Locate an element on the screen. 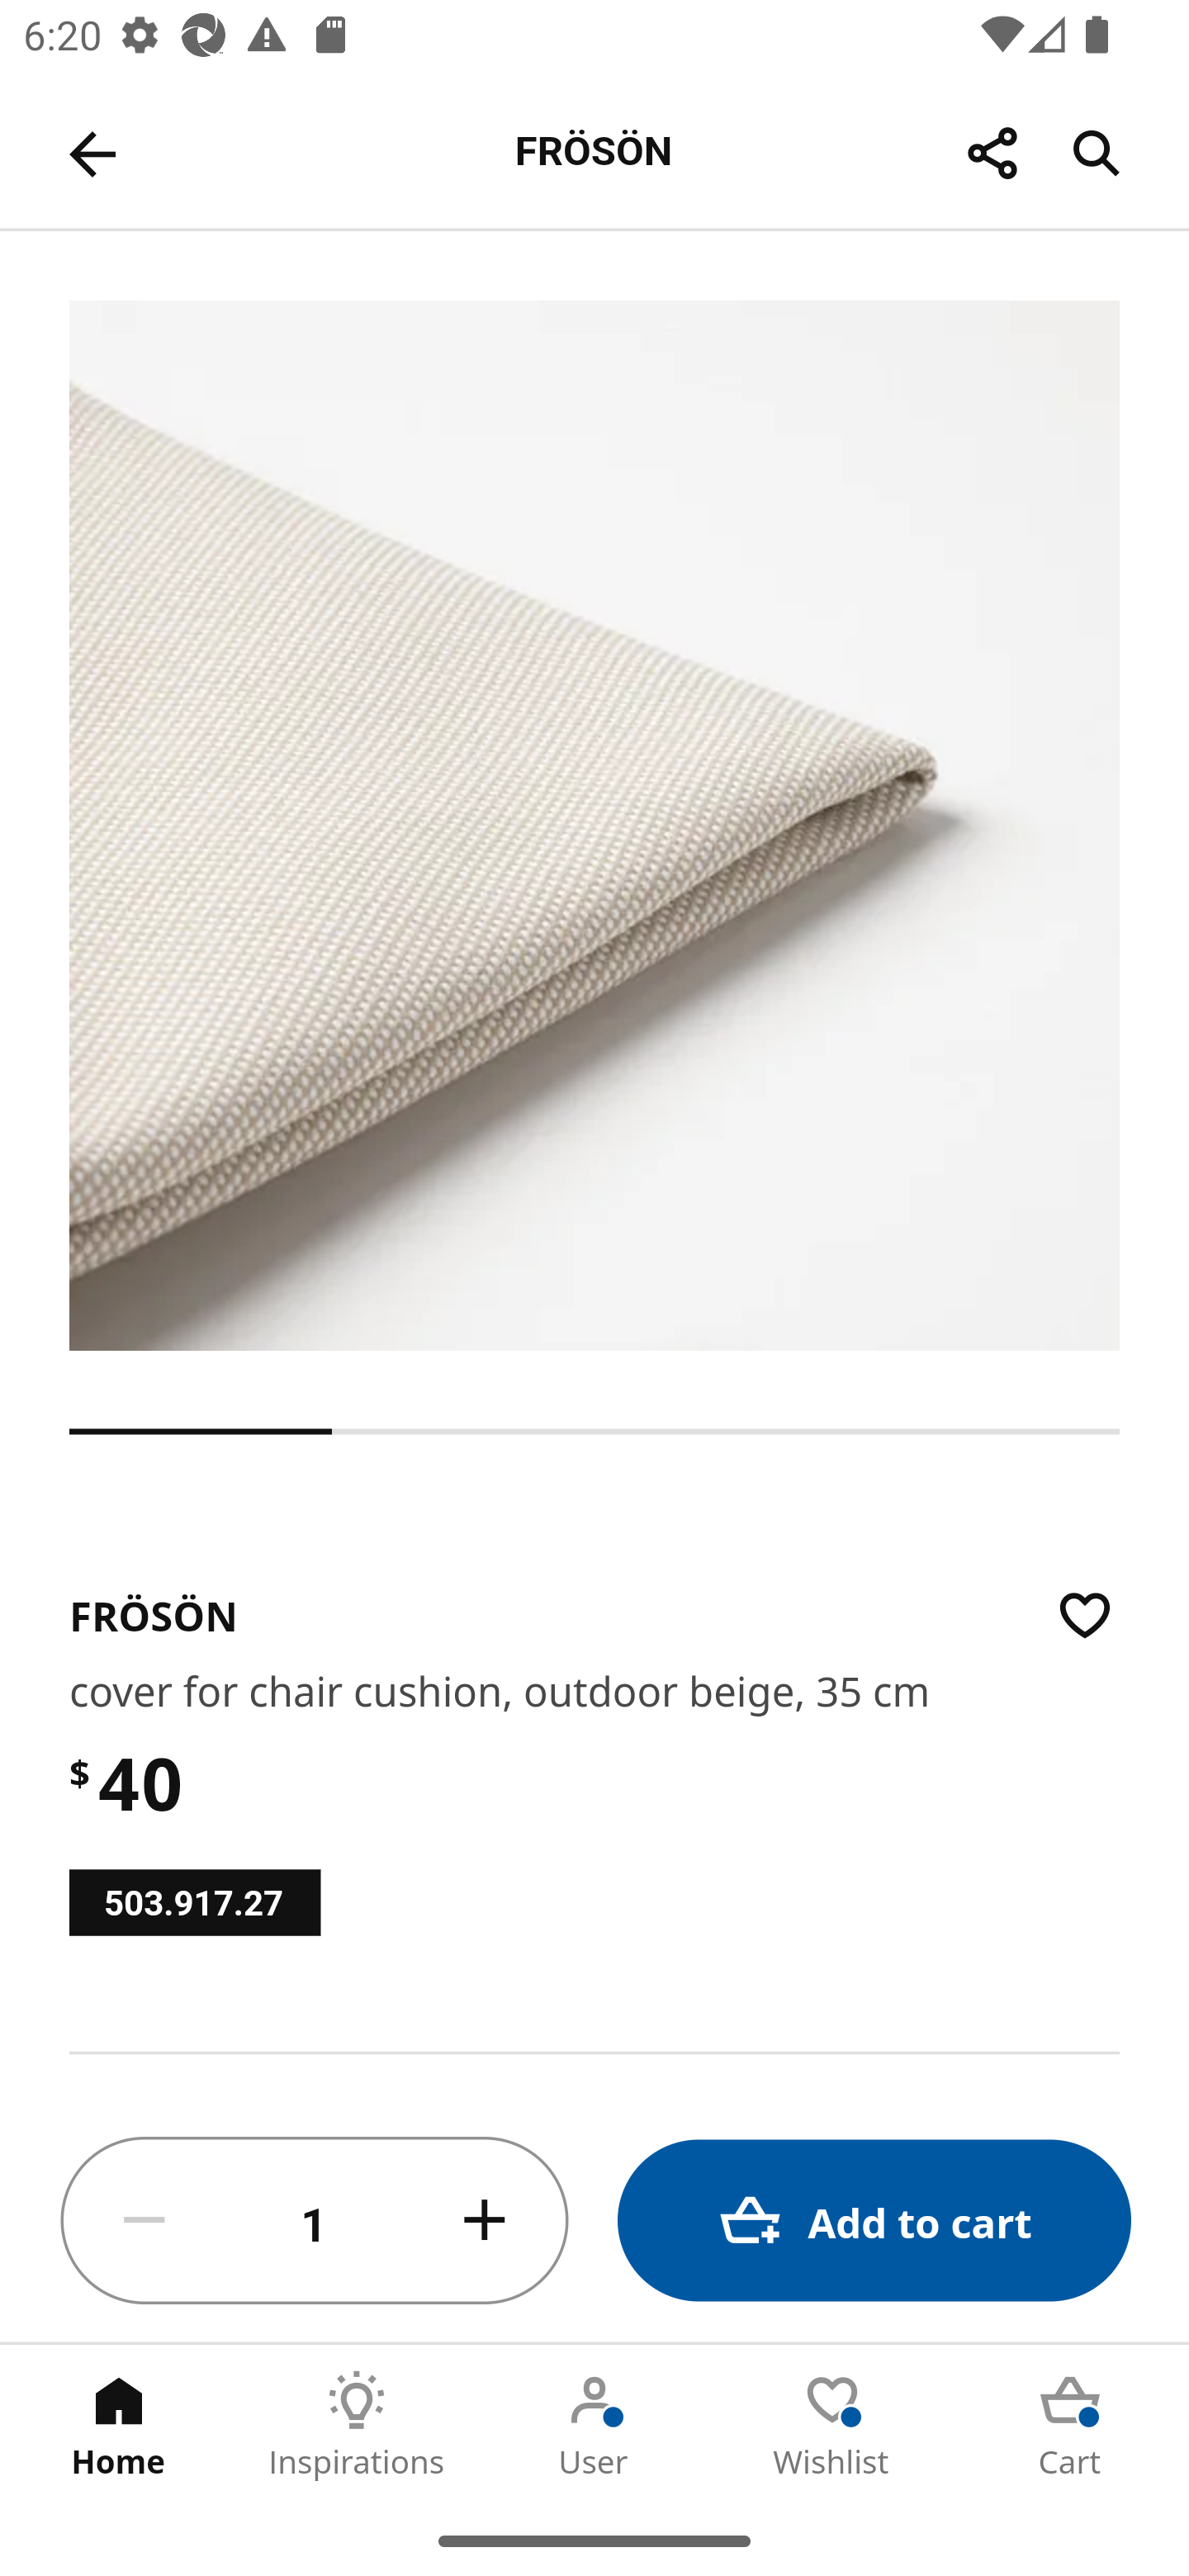 This screenshot has width=1189, height=2576. Add to cart is located at coordinates (874, 2221).